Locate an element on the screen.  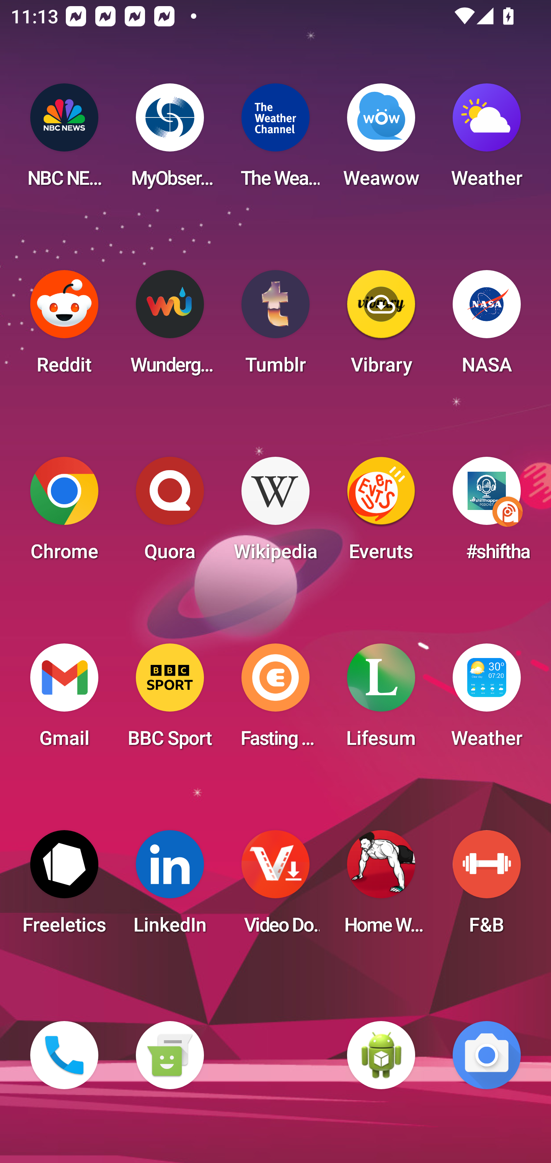
F&B is located at coordinates (487, 887).